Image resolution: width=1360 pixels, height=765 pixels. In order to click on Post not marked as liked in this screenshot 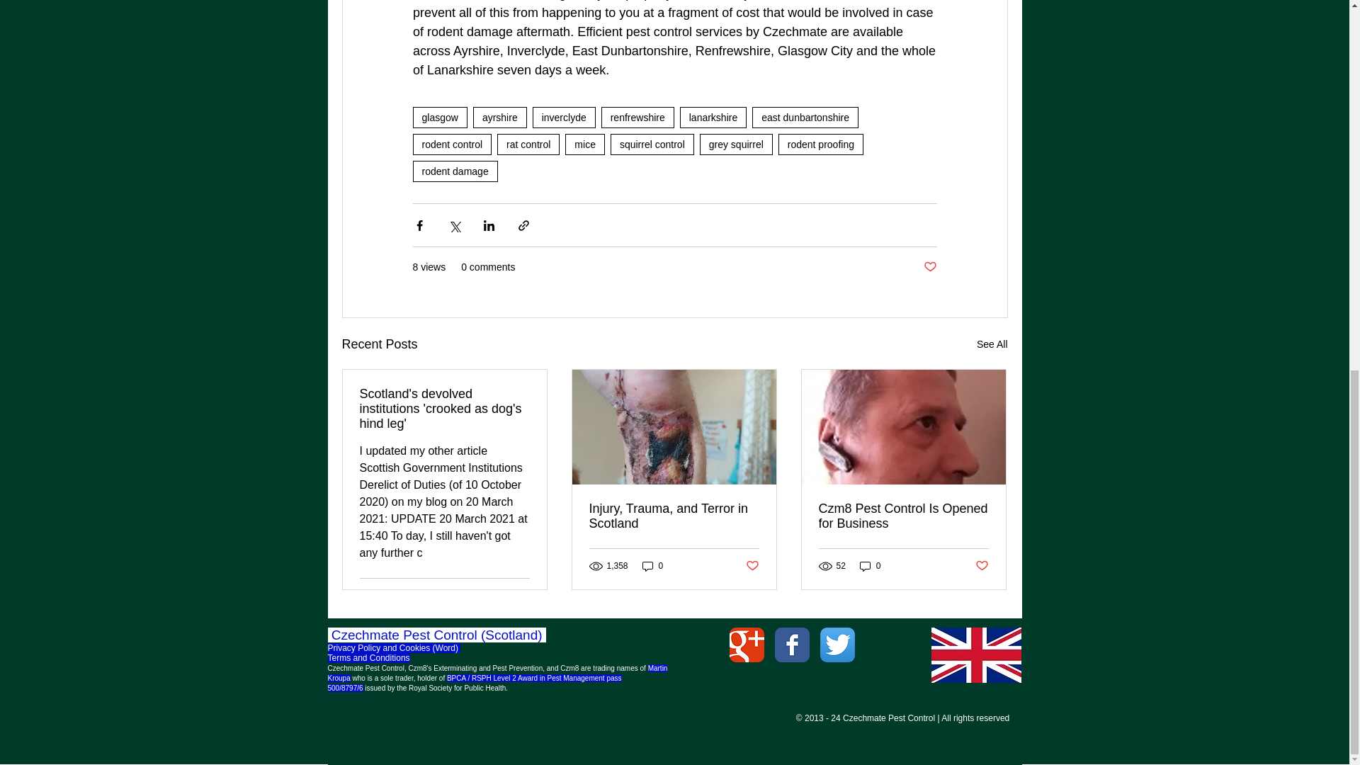, I will do `click(752, 567)`.